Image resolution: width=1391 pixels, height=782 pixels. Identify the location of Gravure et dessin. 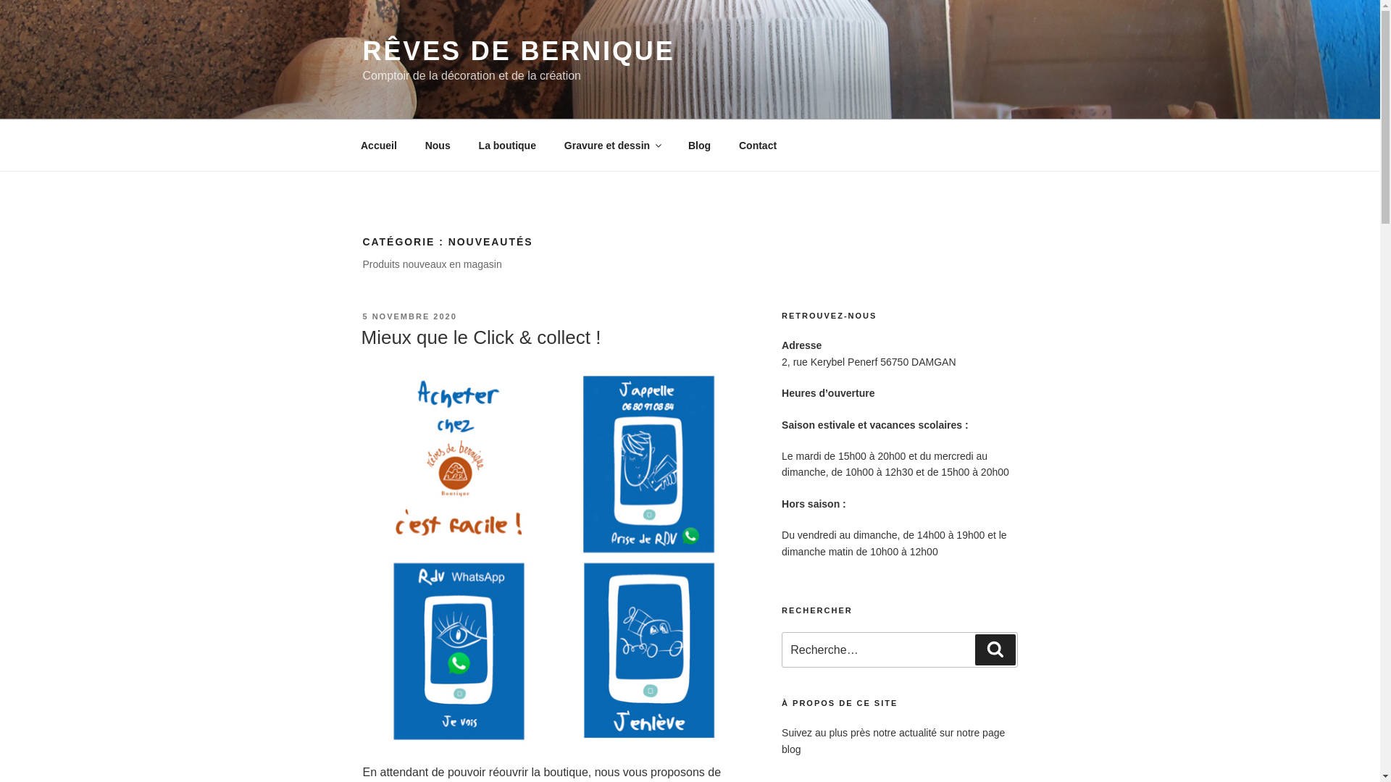
(611, 145).